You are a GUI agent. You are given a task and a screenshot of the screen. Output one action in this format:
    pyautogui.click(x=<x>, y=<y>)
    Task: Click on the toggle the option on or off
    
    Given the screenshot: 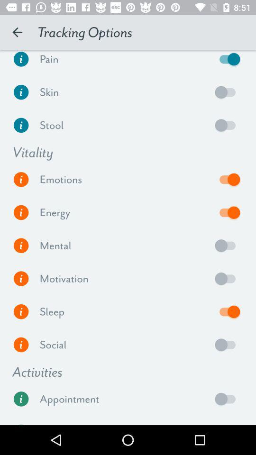 What is the action you would take?
    pyautogui.click(x=228, y=279)
    